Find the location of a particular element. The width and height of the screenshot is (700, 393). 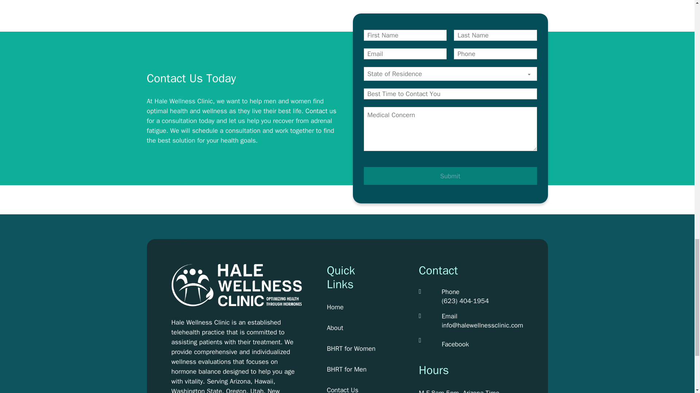

BHRT for Women is located at coordinates (351, 349).